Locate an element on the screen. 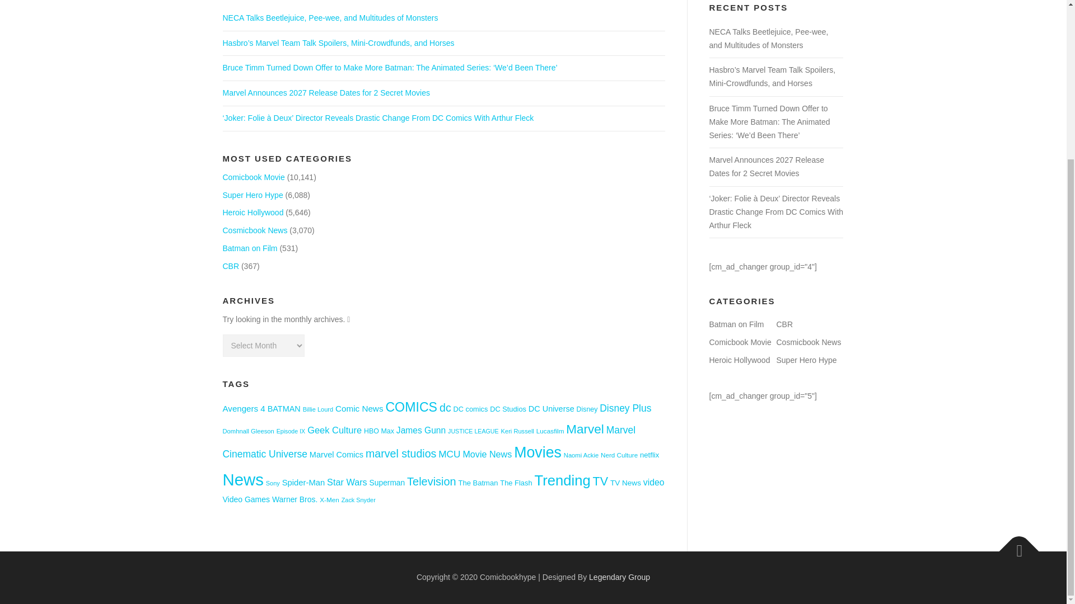 This screenshot has height=604, width=1075. Comicbook Movie is located at coordinates (253, 177).